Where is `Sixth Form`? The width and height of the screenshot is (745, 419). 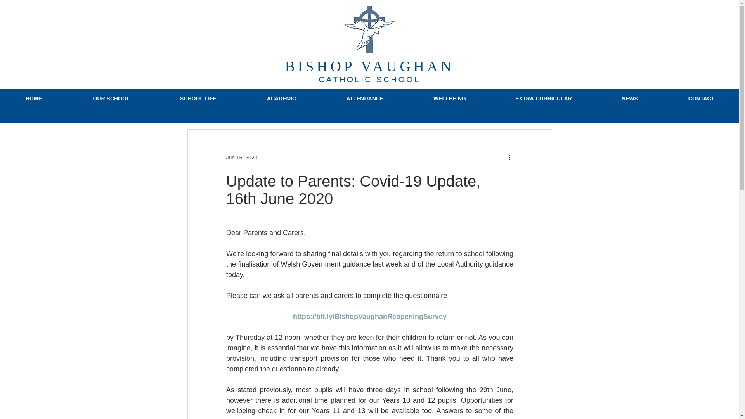 Sixth Form is located at coordinates (431, 106).